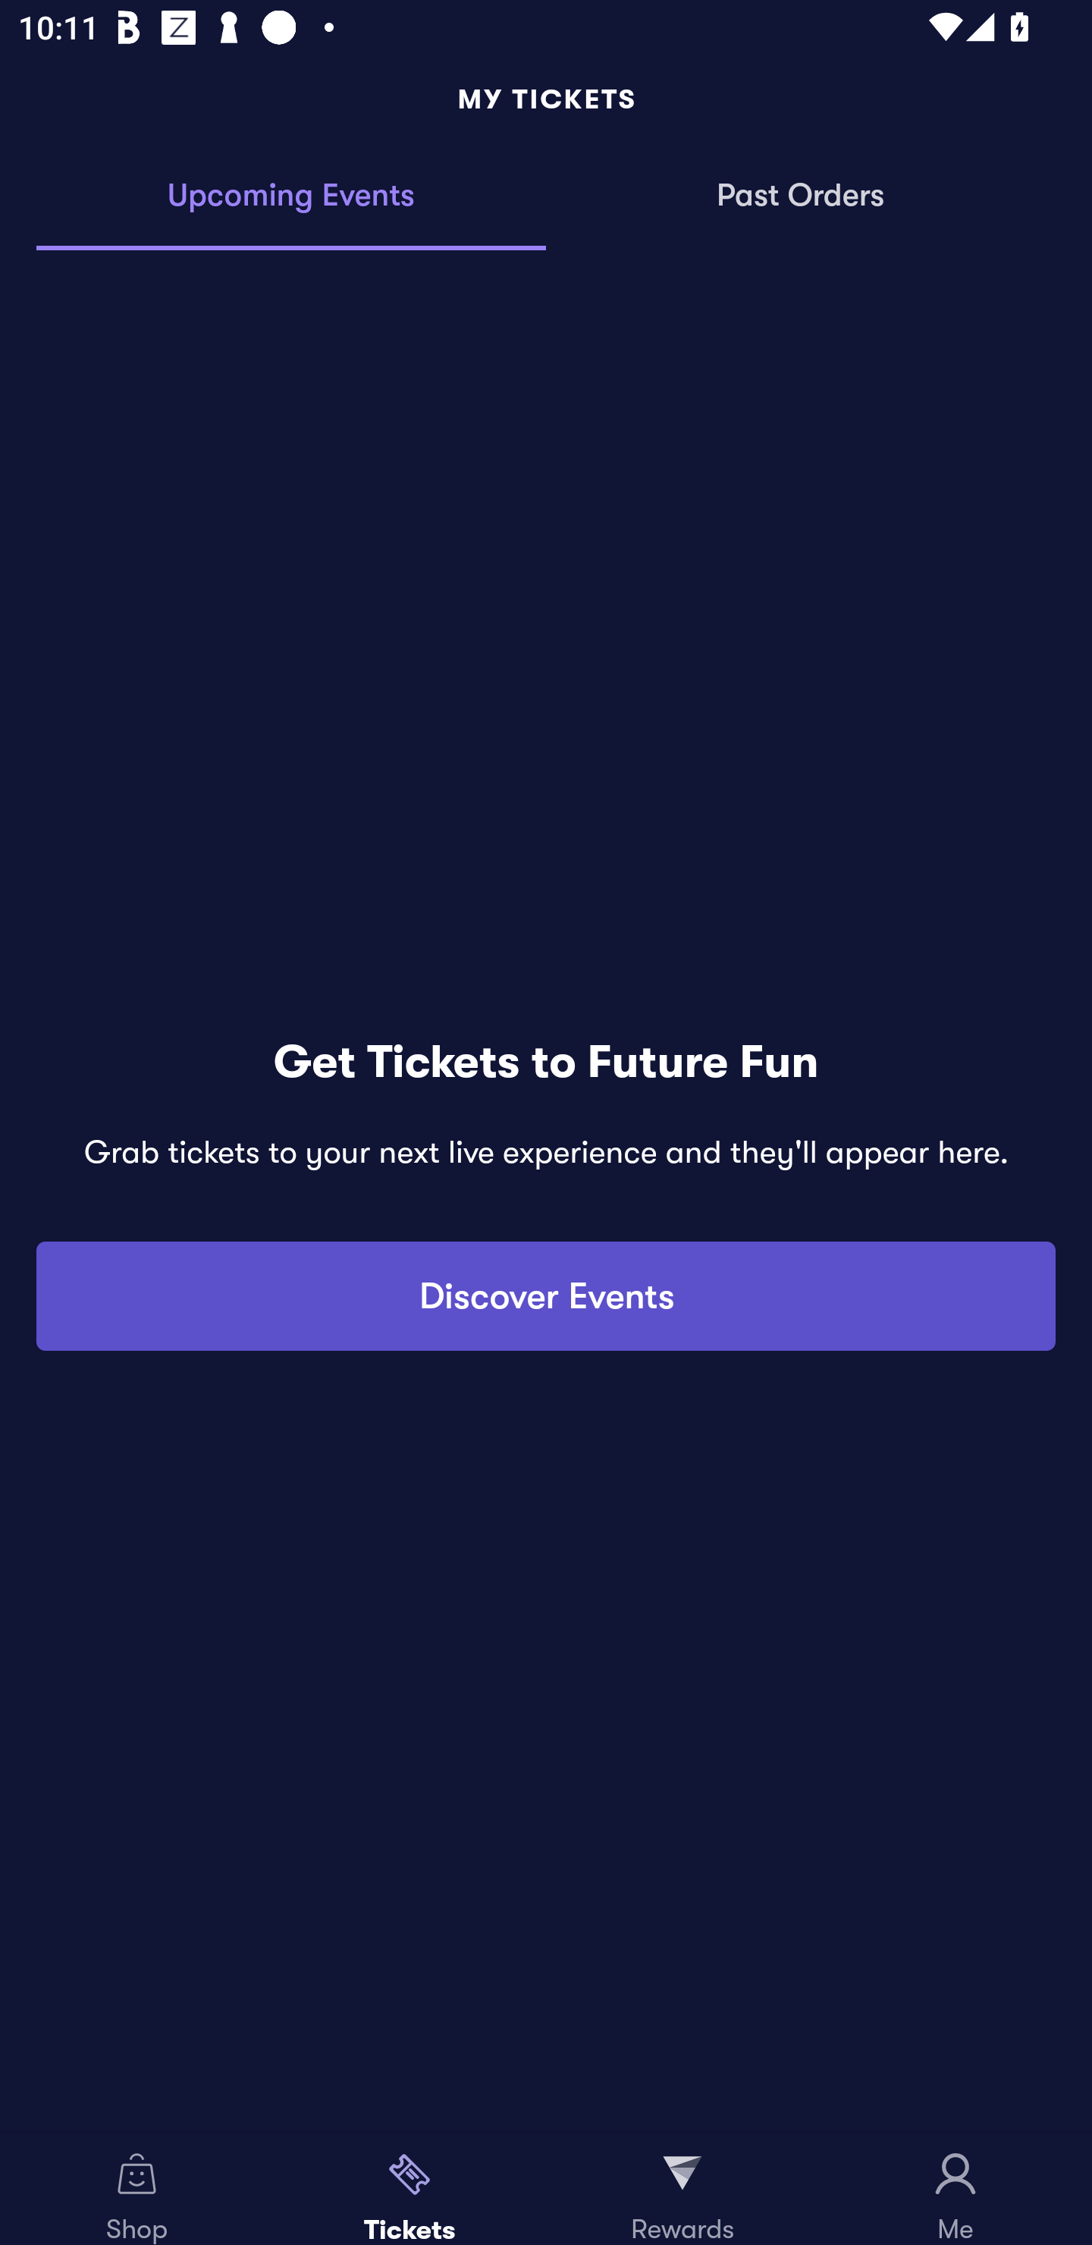 This screenshot has width=1092, height=2245. What do you see at coordinates (546, 1295) in the screenshot?
I see `Discover Events` at bounding box center [546, 1295].